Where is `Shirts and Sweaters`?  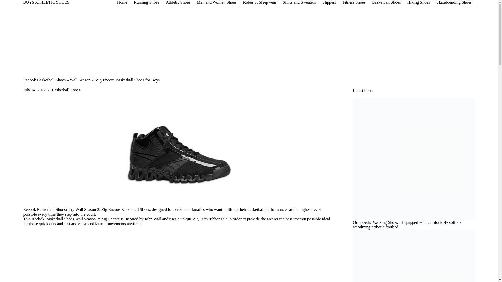
Shirts and Sweaters is located at coordinates (299, 2).